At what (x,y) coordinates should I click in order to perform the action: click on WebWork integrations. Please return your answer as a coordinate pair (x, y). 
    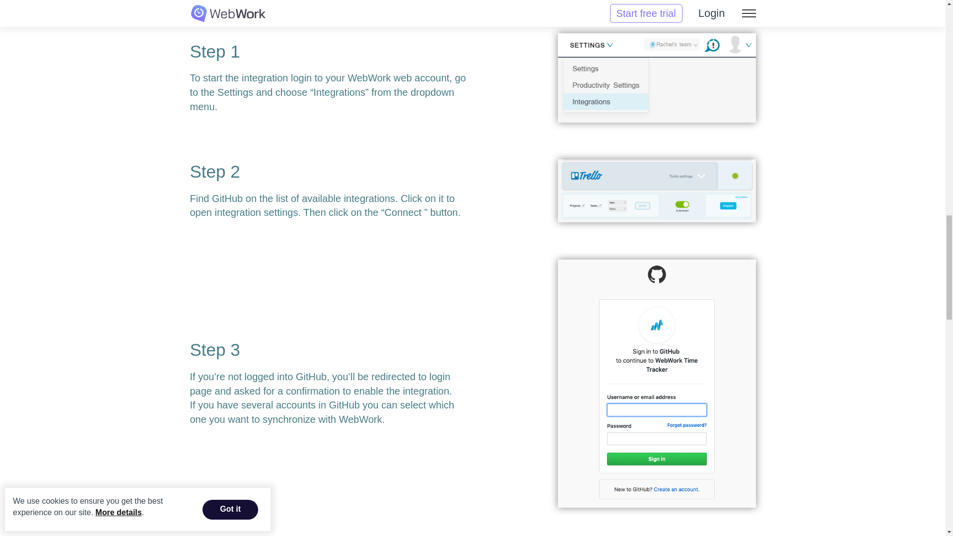
    Looking at the image, I should click on (656, 77).